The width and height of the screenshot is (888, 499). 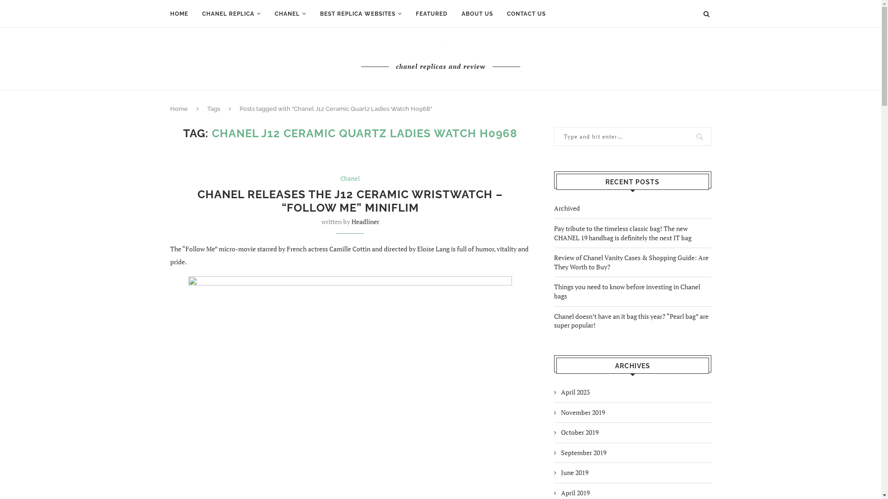 What do you see at coordinates (231, 14) in the screenshot?
I see `CHANEL REPLICA` at bounding box center [231, 14].